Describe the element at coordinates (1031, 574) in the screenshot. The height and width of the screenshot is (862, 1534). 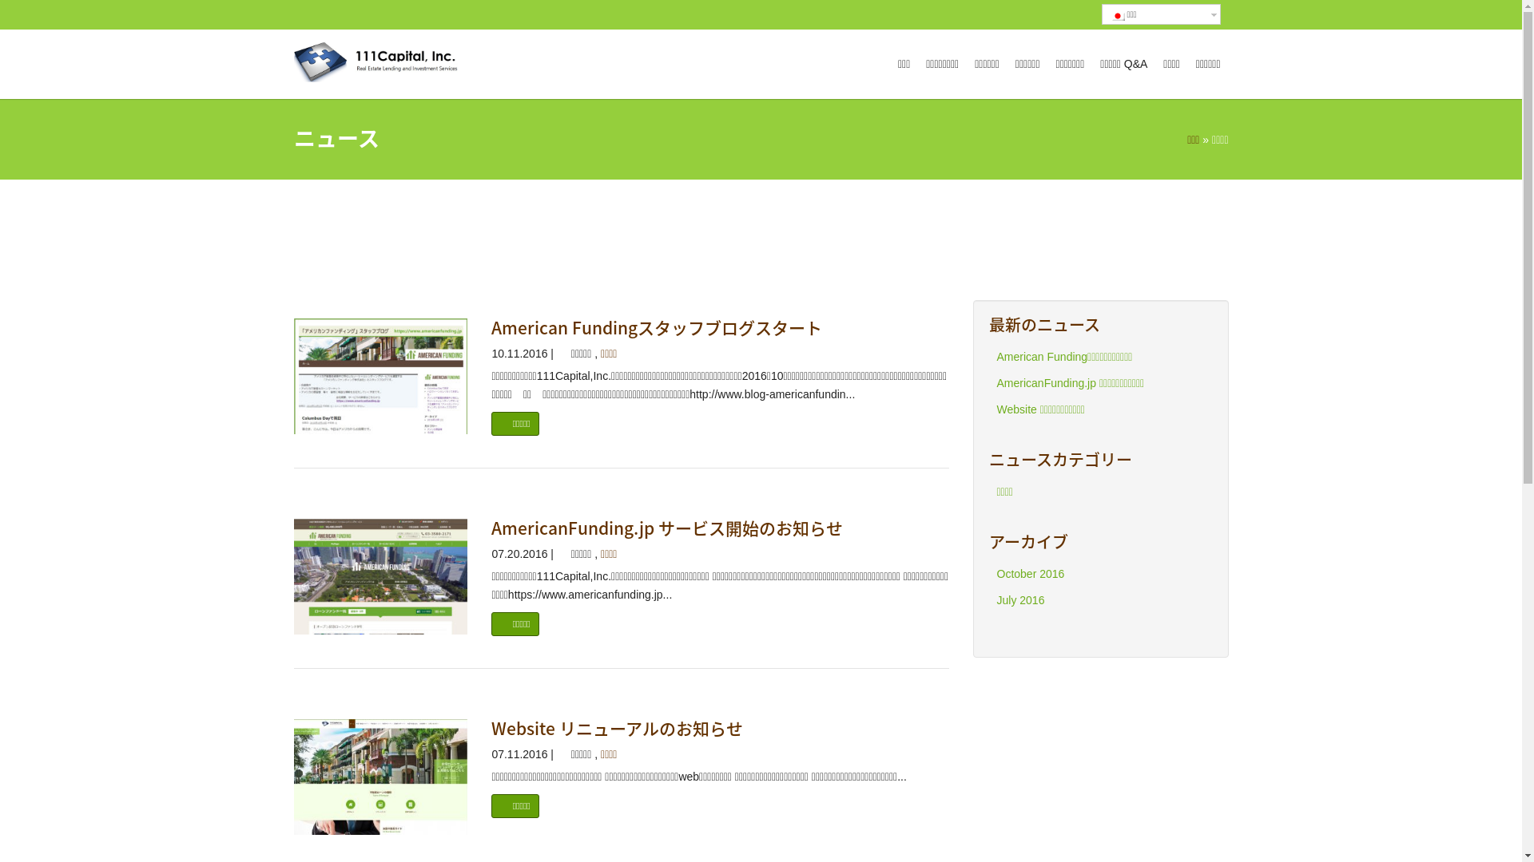
I see `October 2016` at that location.